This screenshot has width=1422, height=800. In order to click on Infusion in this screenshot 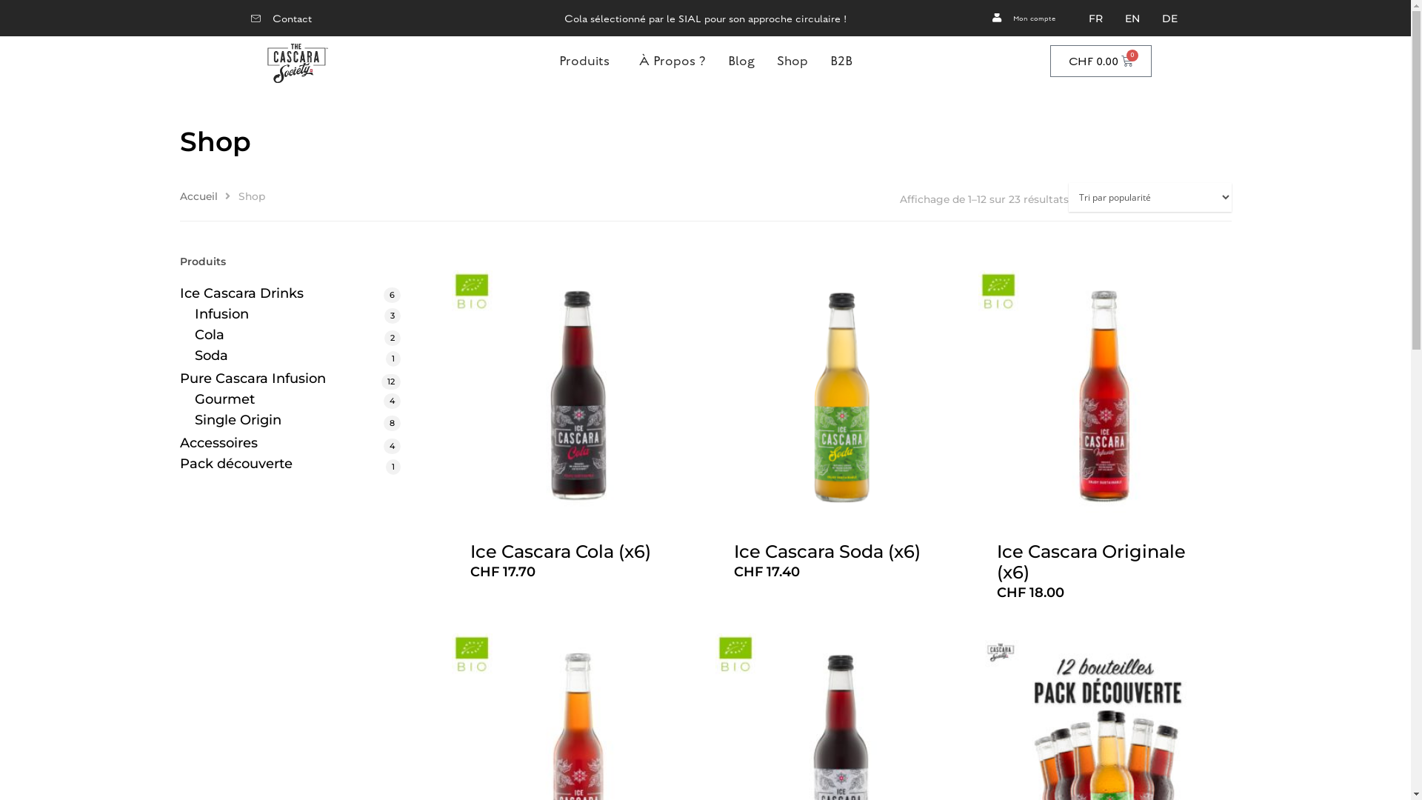, I will do `click(297, 314)`.